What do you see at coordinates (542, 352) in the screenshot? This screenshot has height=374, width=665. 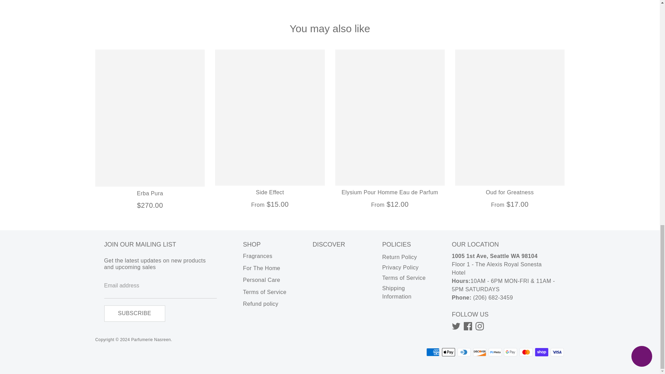 I see `Shop Pay` at bounding box center [542, 352].